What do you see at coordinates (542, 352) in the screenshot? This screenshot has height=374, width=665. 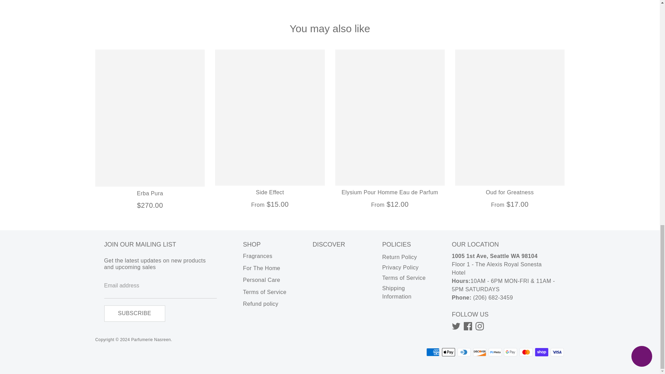 I see `Shop Pay` at bounding box center [542, 352].